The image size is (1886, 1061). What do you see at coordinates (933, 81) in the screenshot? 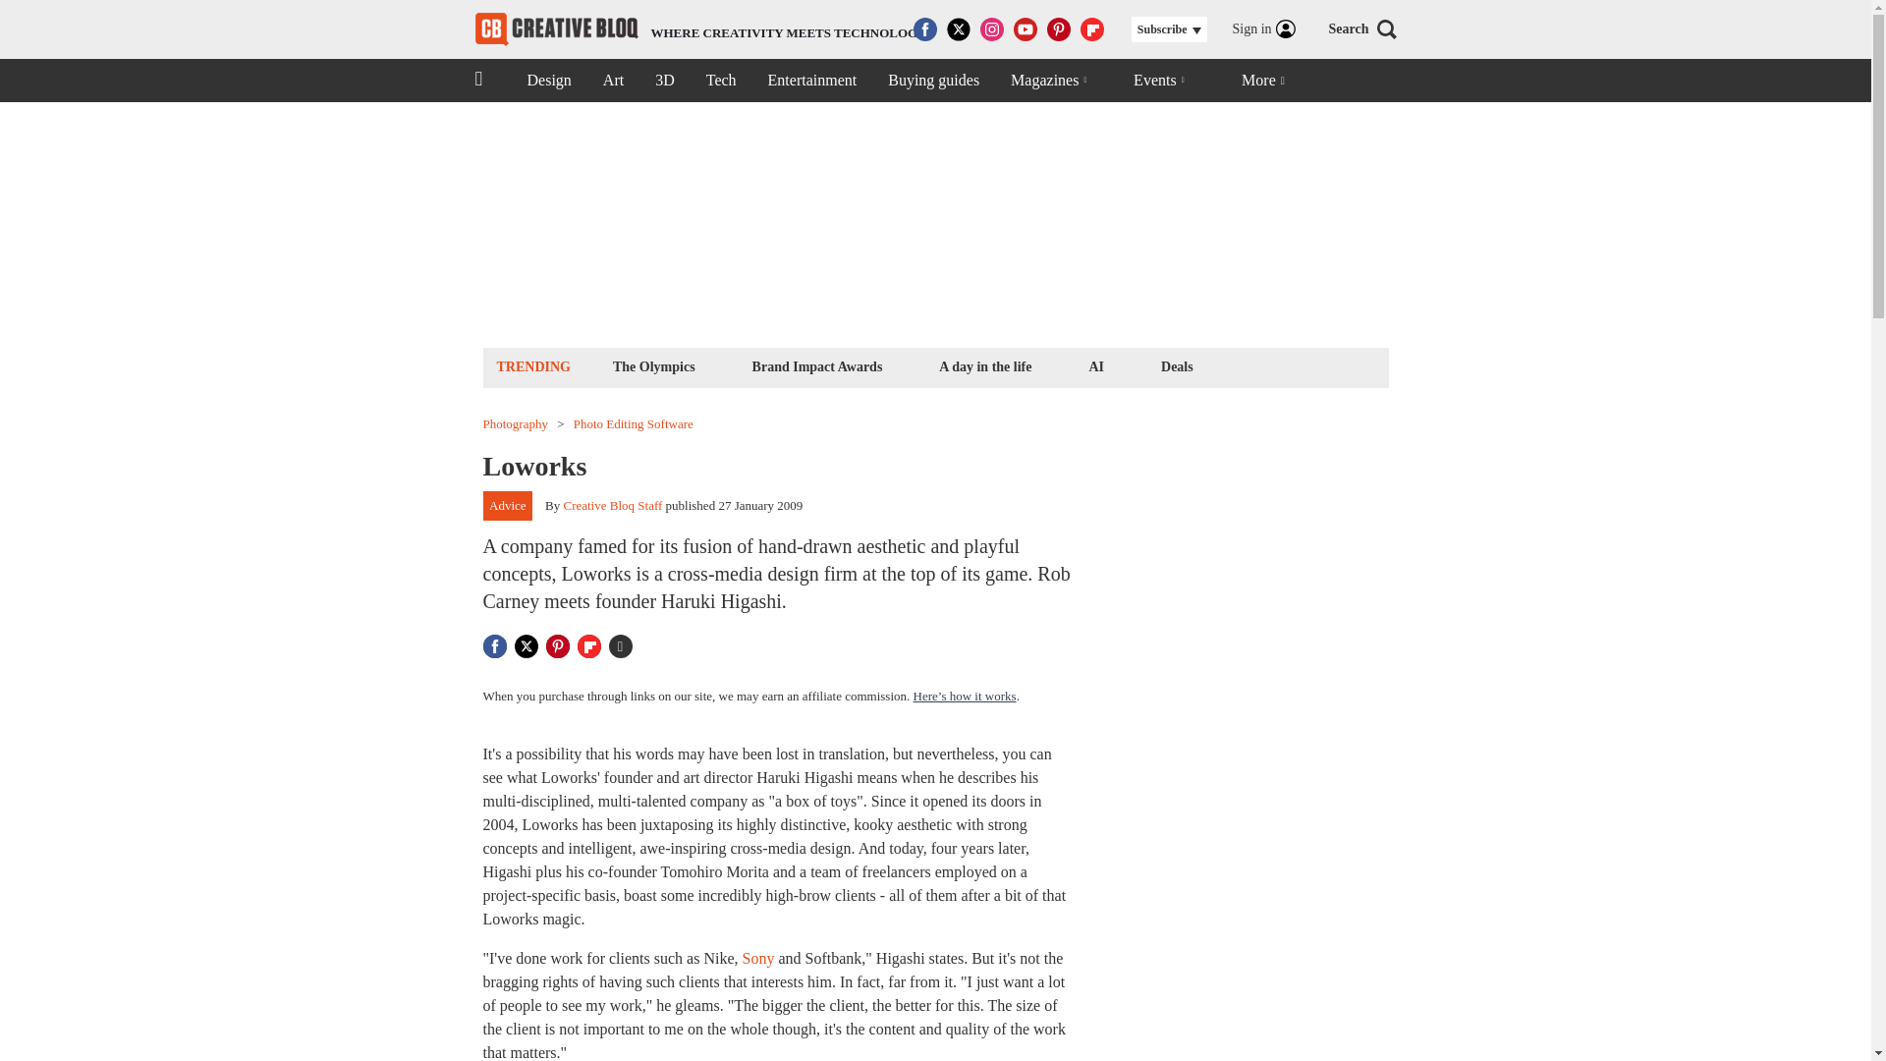
I see `Design` at bounding box center [933, 81].